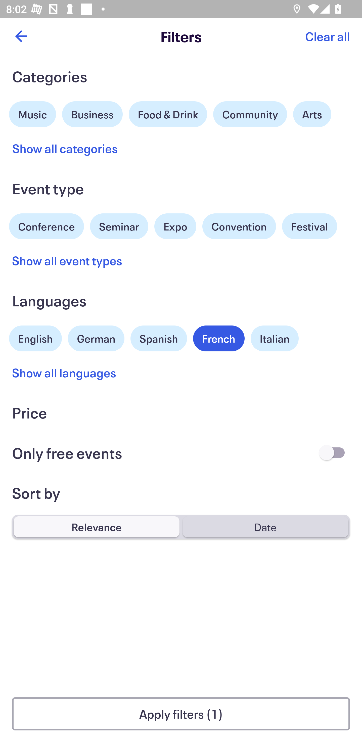 The width and height of the screenshot is (362, 744). I want to click on English, so click(35, 337).